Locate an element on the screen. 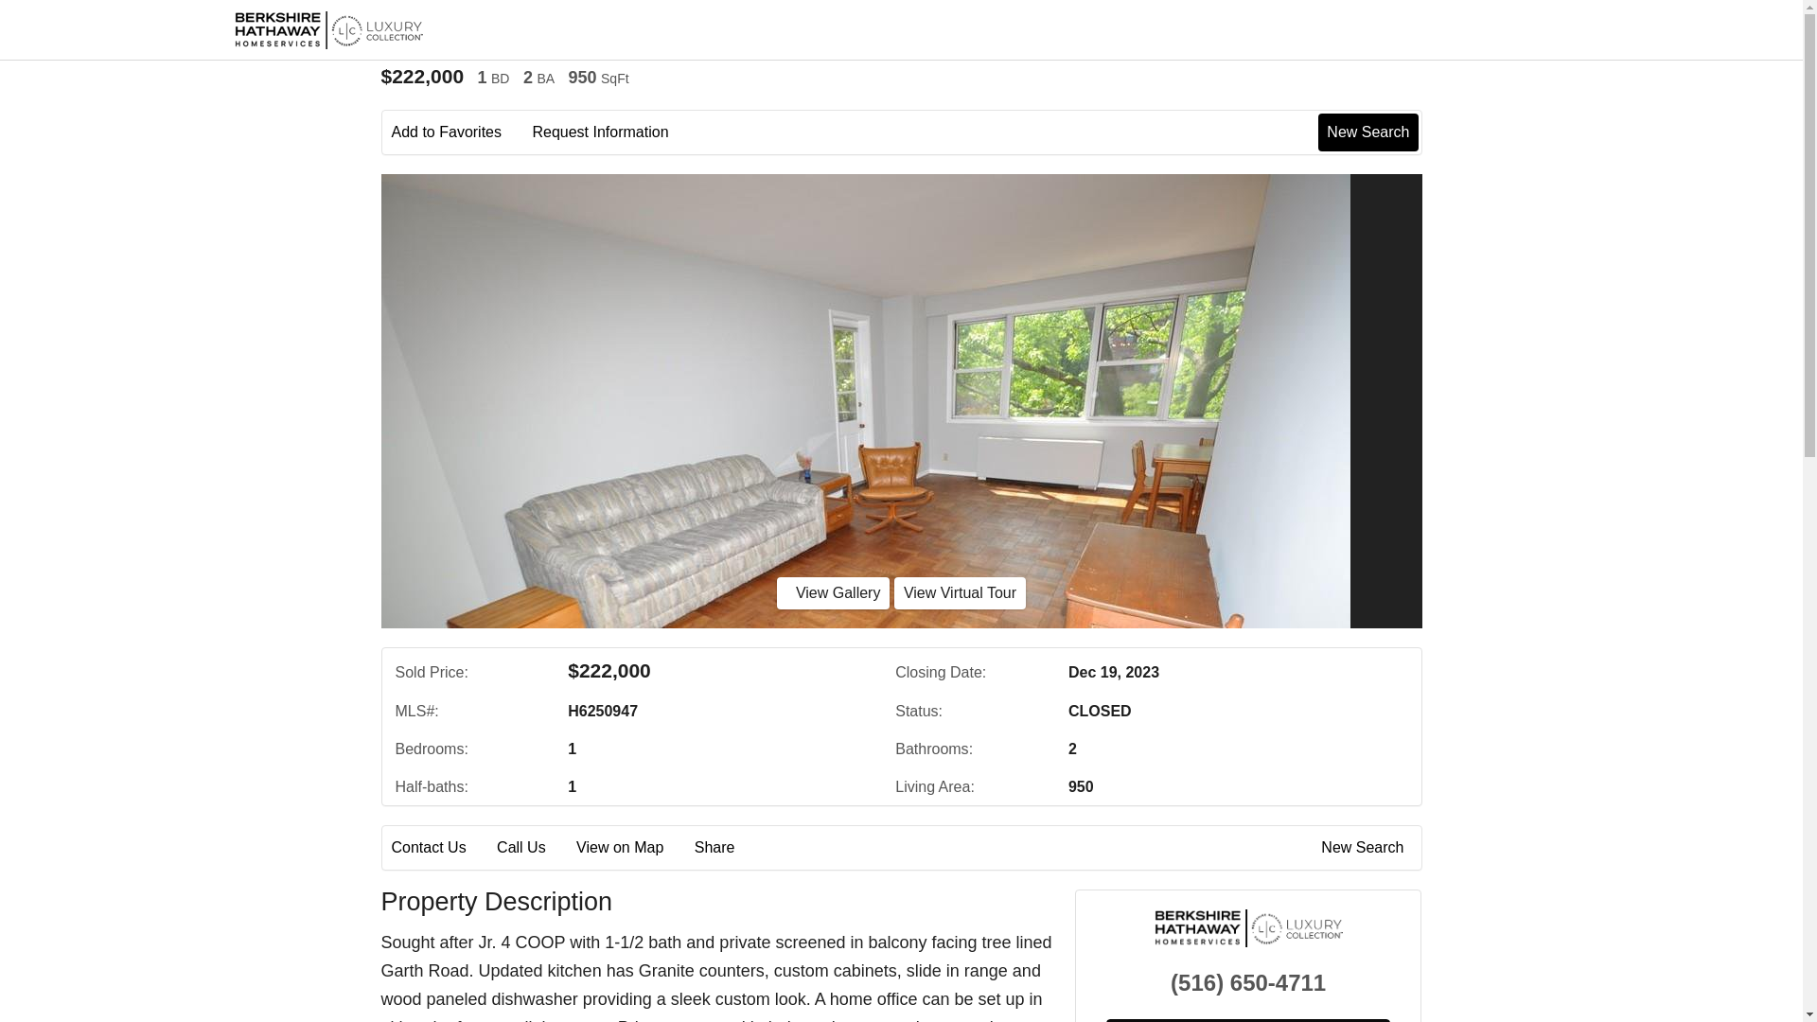 The width and height of the screenshot is (1817, 1022). Call Us is located at coordinates (534, 848).